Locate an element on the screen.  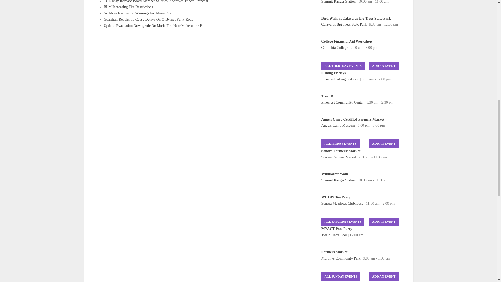
Add An Event is located at coordinates (384, 144).